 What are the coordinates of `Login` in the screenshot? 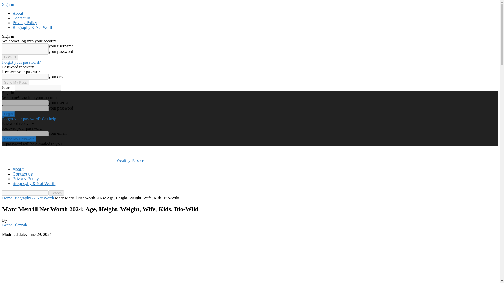 It's located at (8, 114).